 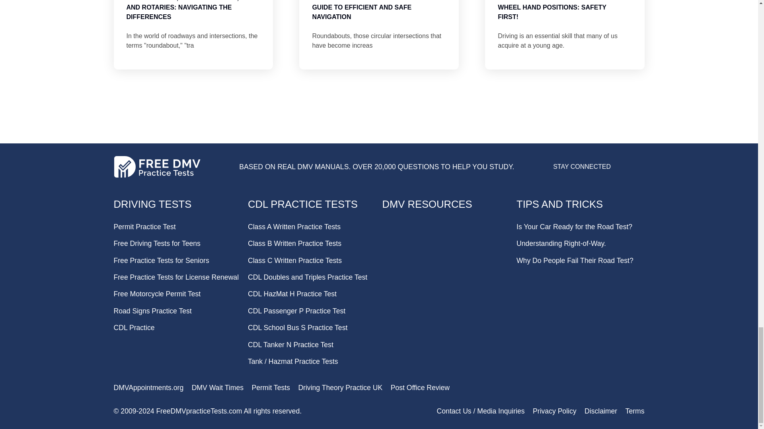 What do you see at coordinates (145, 226) in the screenshot?
I see `Permit Practice Test` at bounding box center [145, 226].